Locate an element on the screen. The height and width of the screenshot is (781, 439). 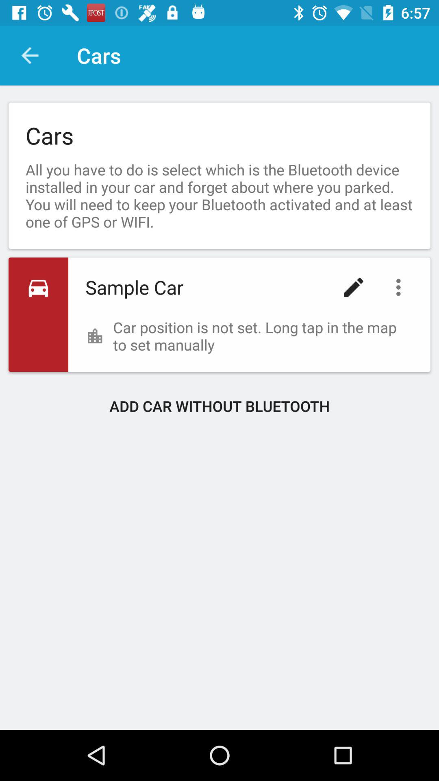
press icon above the car position is is located at coordinates (354, 287).